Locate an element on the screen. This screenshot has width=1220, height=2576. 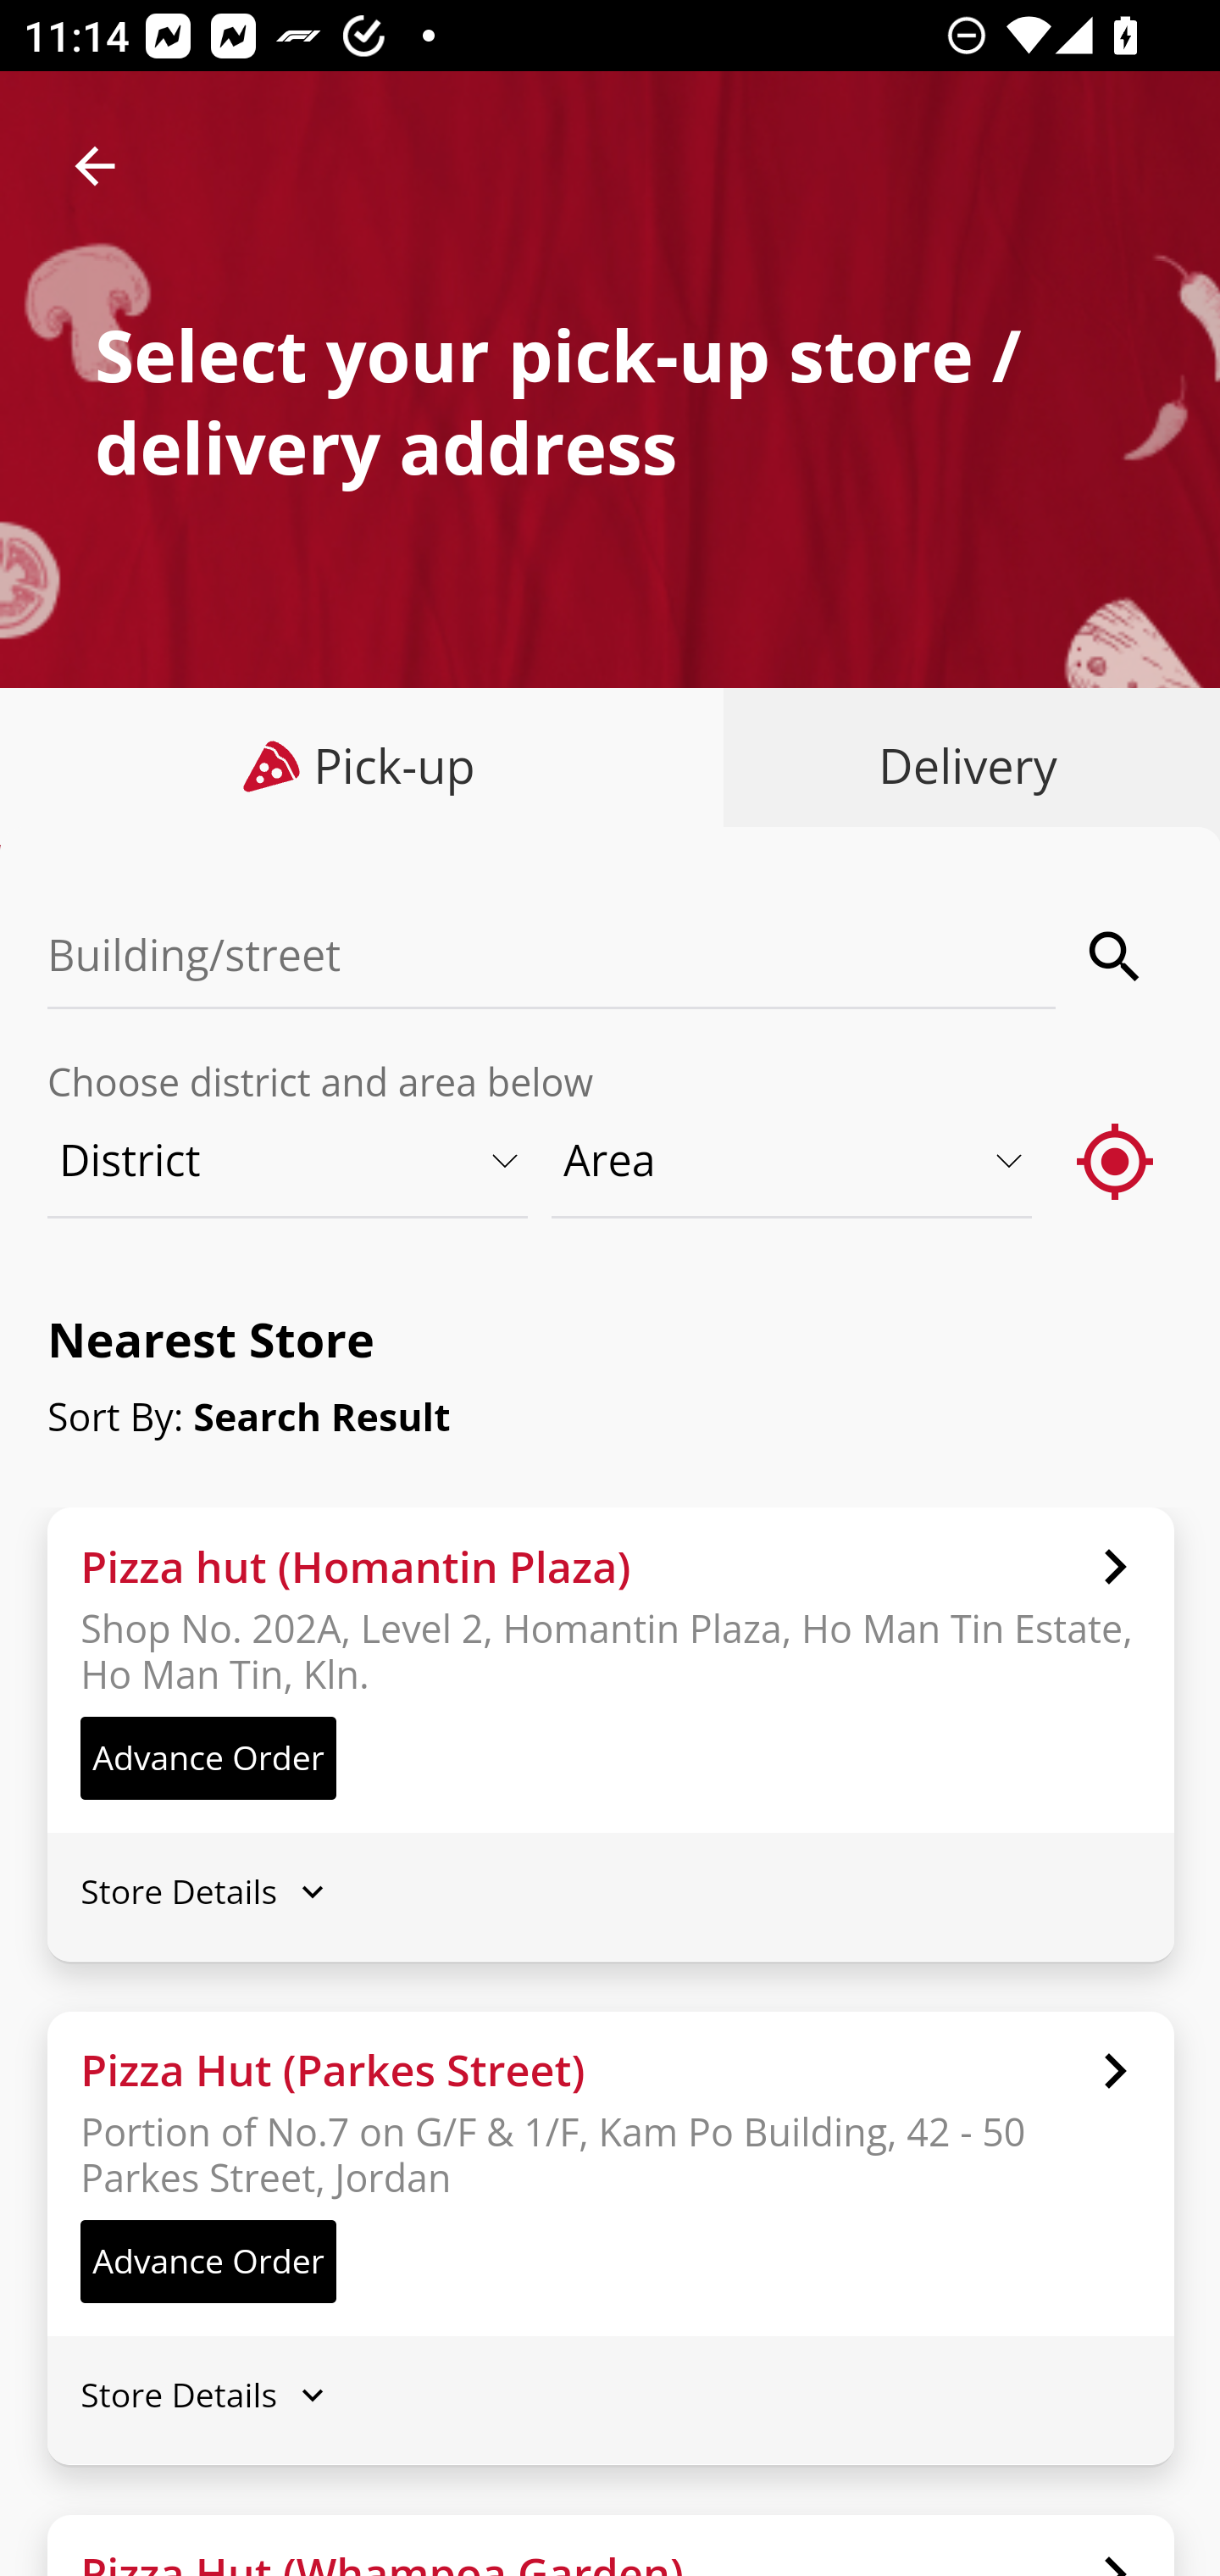
Store Details is located at coordinates (610, 1889).